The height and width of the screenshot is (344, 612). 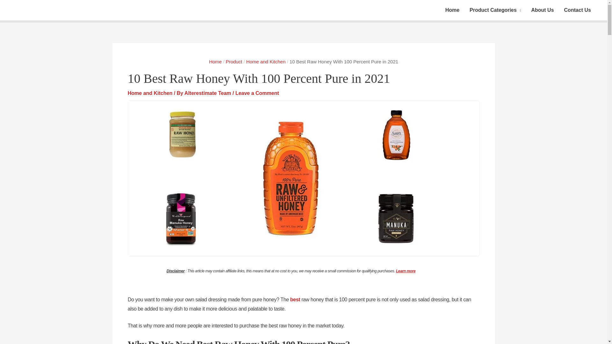 I want to click on Home, so click(x=452, y=10).